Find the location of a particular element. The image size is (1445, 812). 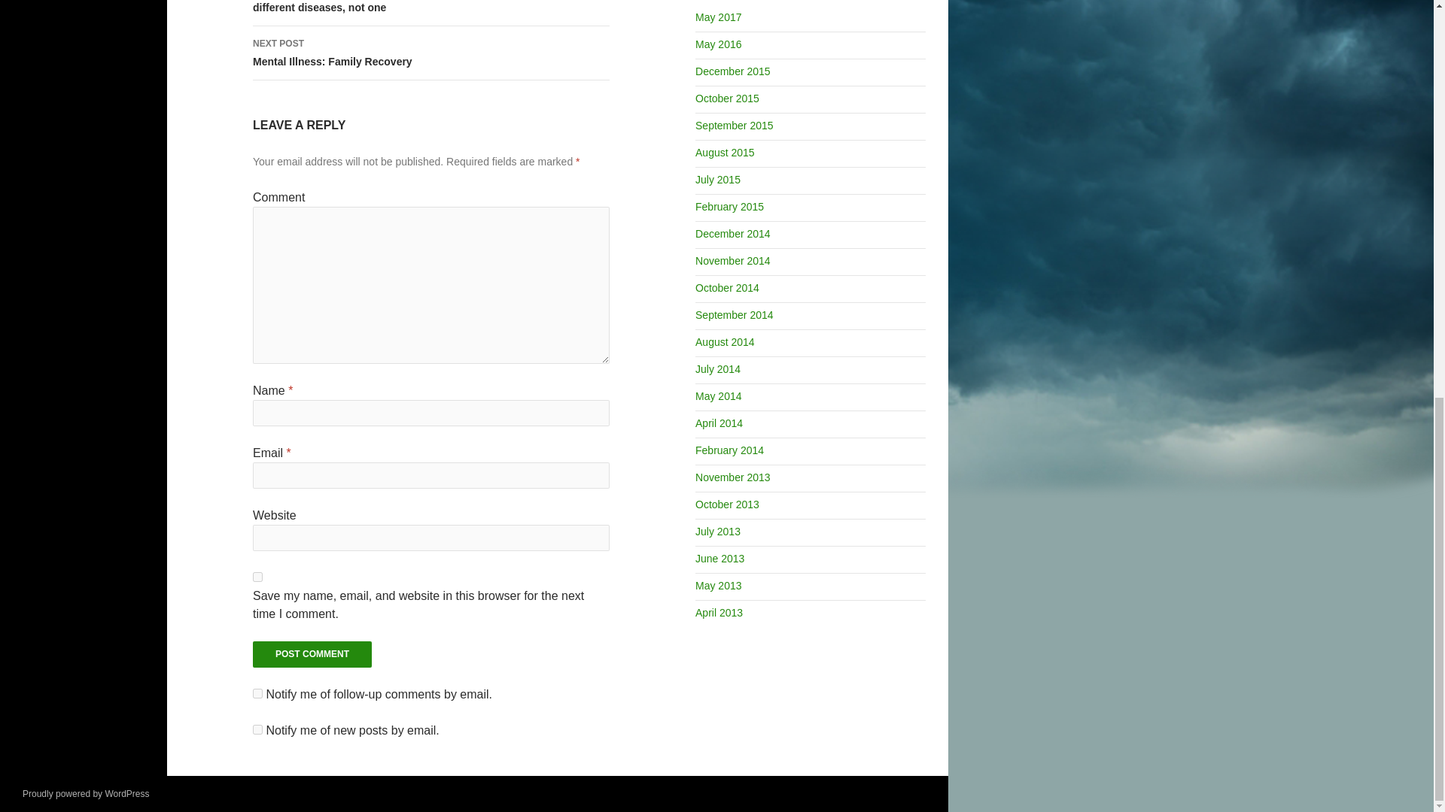

December 2015 is located at coordinates (729, 206).